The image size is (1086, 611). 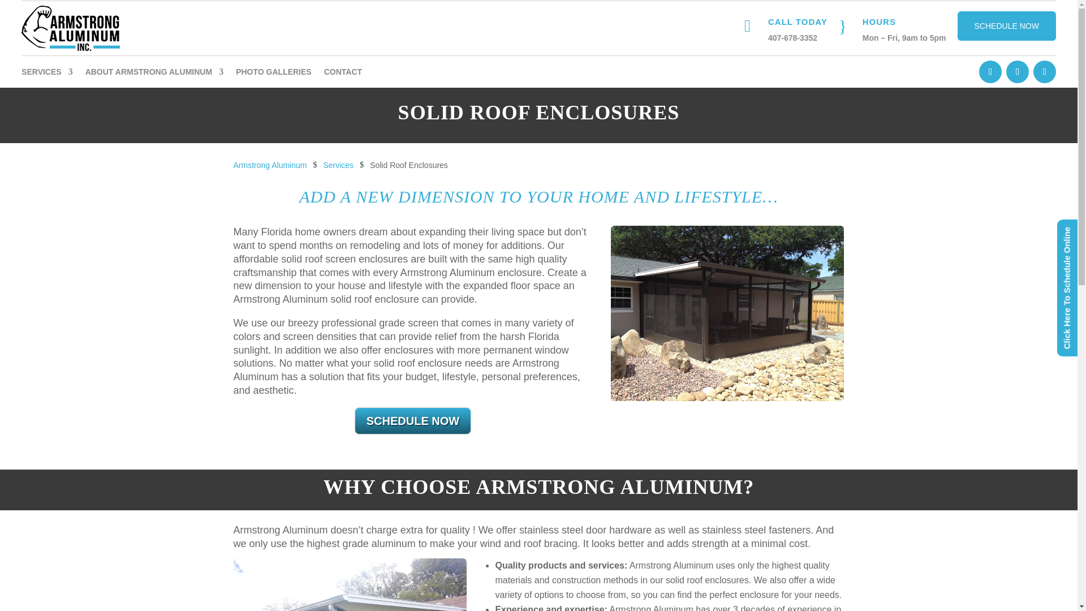 I want to click on PHOTO GALLERIES, so click(x=274, y=74).